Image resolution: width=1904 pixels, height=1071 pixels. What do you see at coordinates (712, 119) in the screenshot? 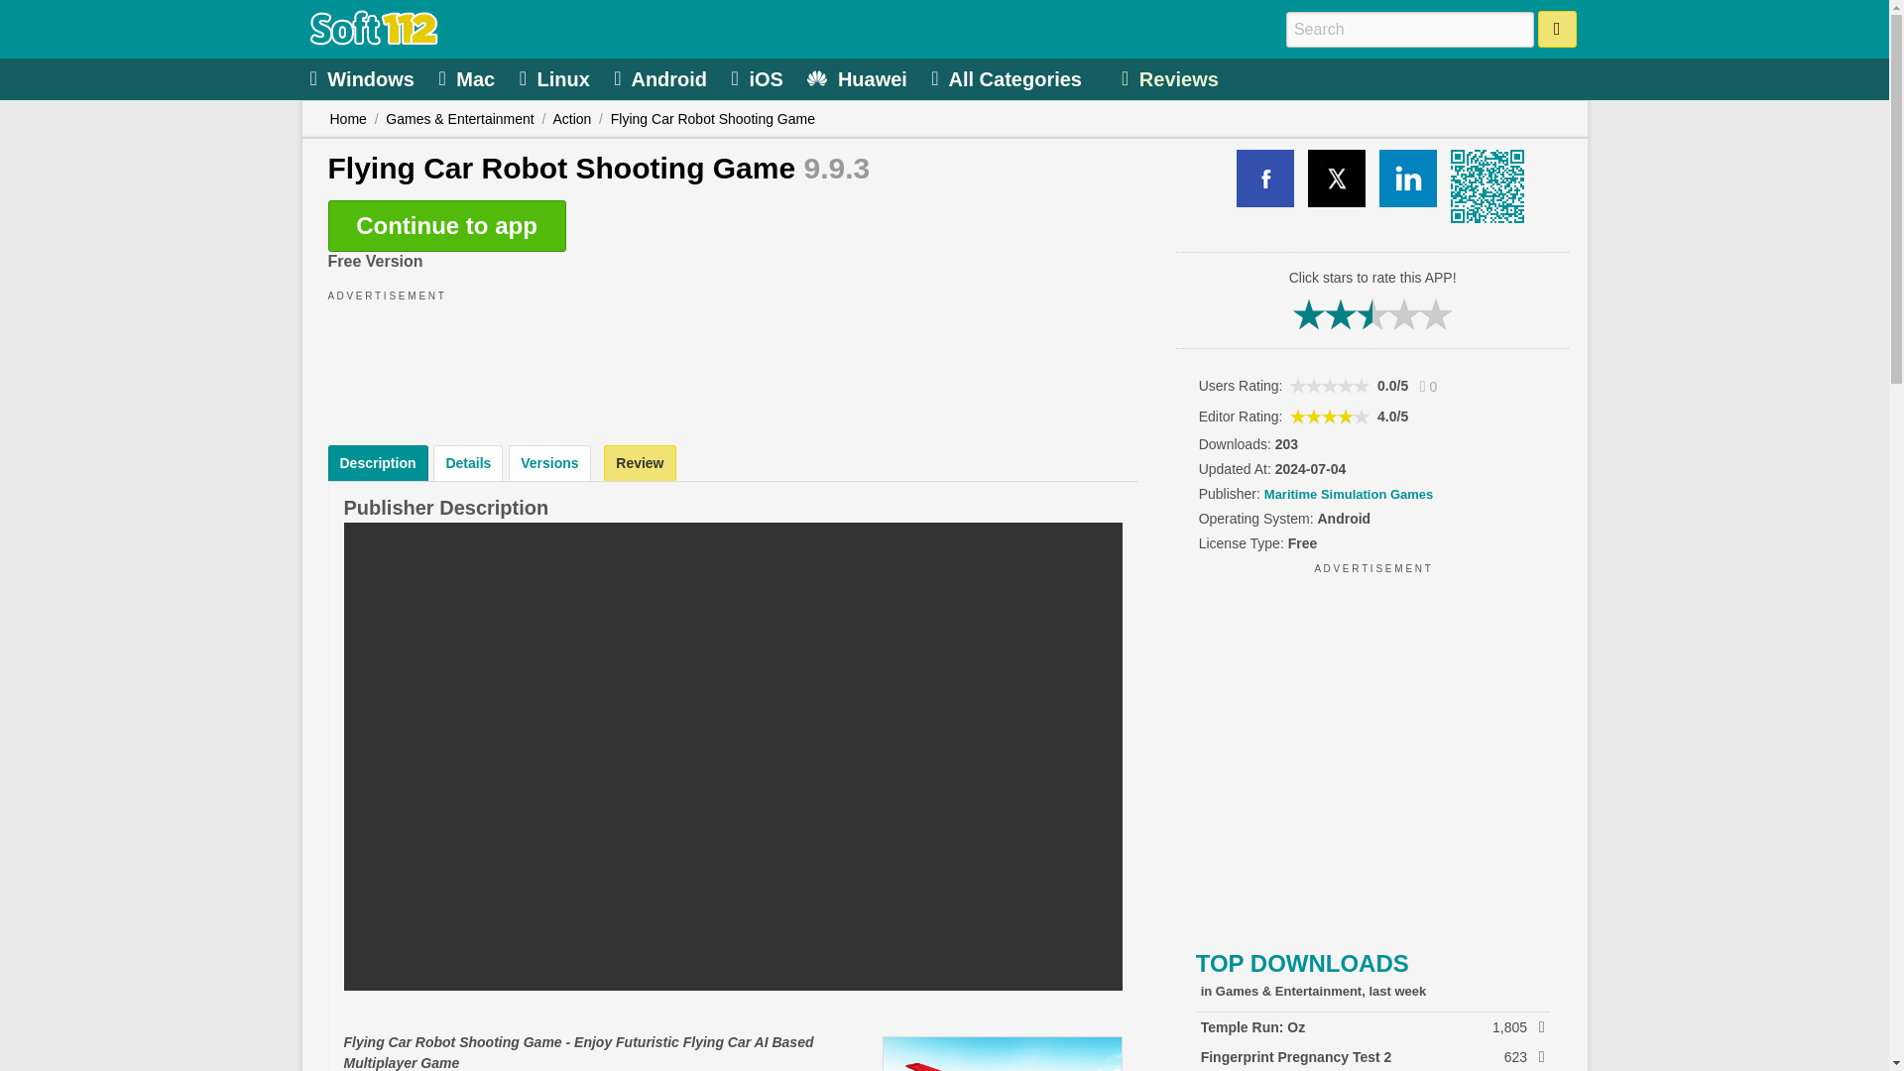
I see `Flying Car Robot Shooting Game` at bounding box center [712, 119].